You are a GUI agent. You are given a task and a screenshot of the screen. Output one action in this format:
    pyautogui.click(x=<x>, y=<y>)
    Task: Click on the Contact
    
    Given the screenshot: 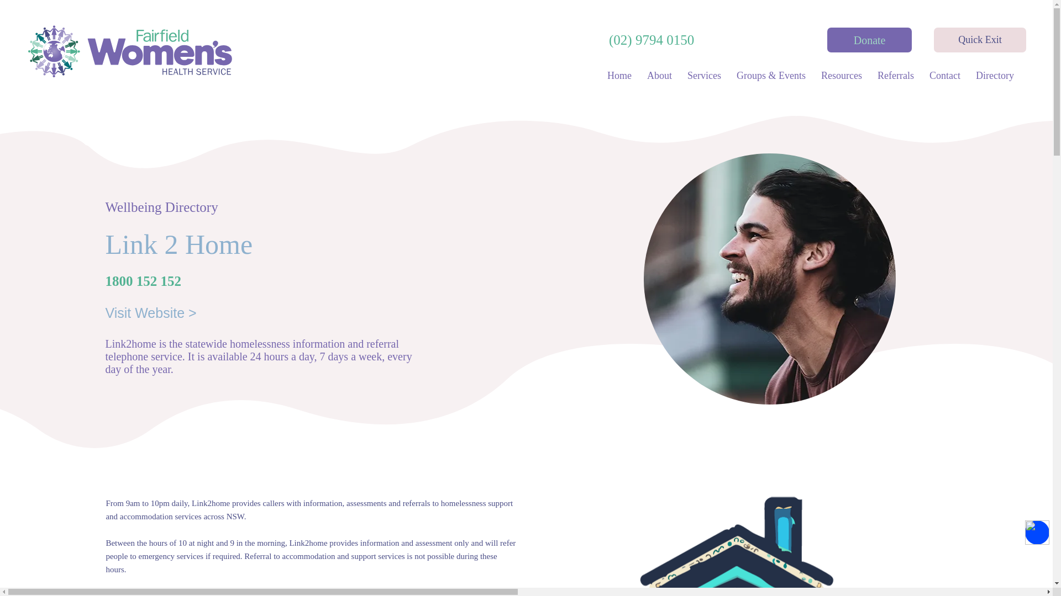 What is the action you would take?
    pyautogui.click(x=945, y=76)
    